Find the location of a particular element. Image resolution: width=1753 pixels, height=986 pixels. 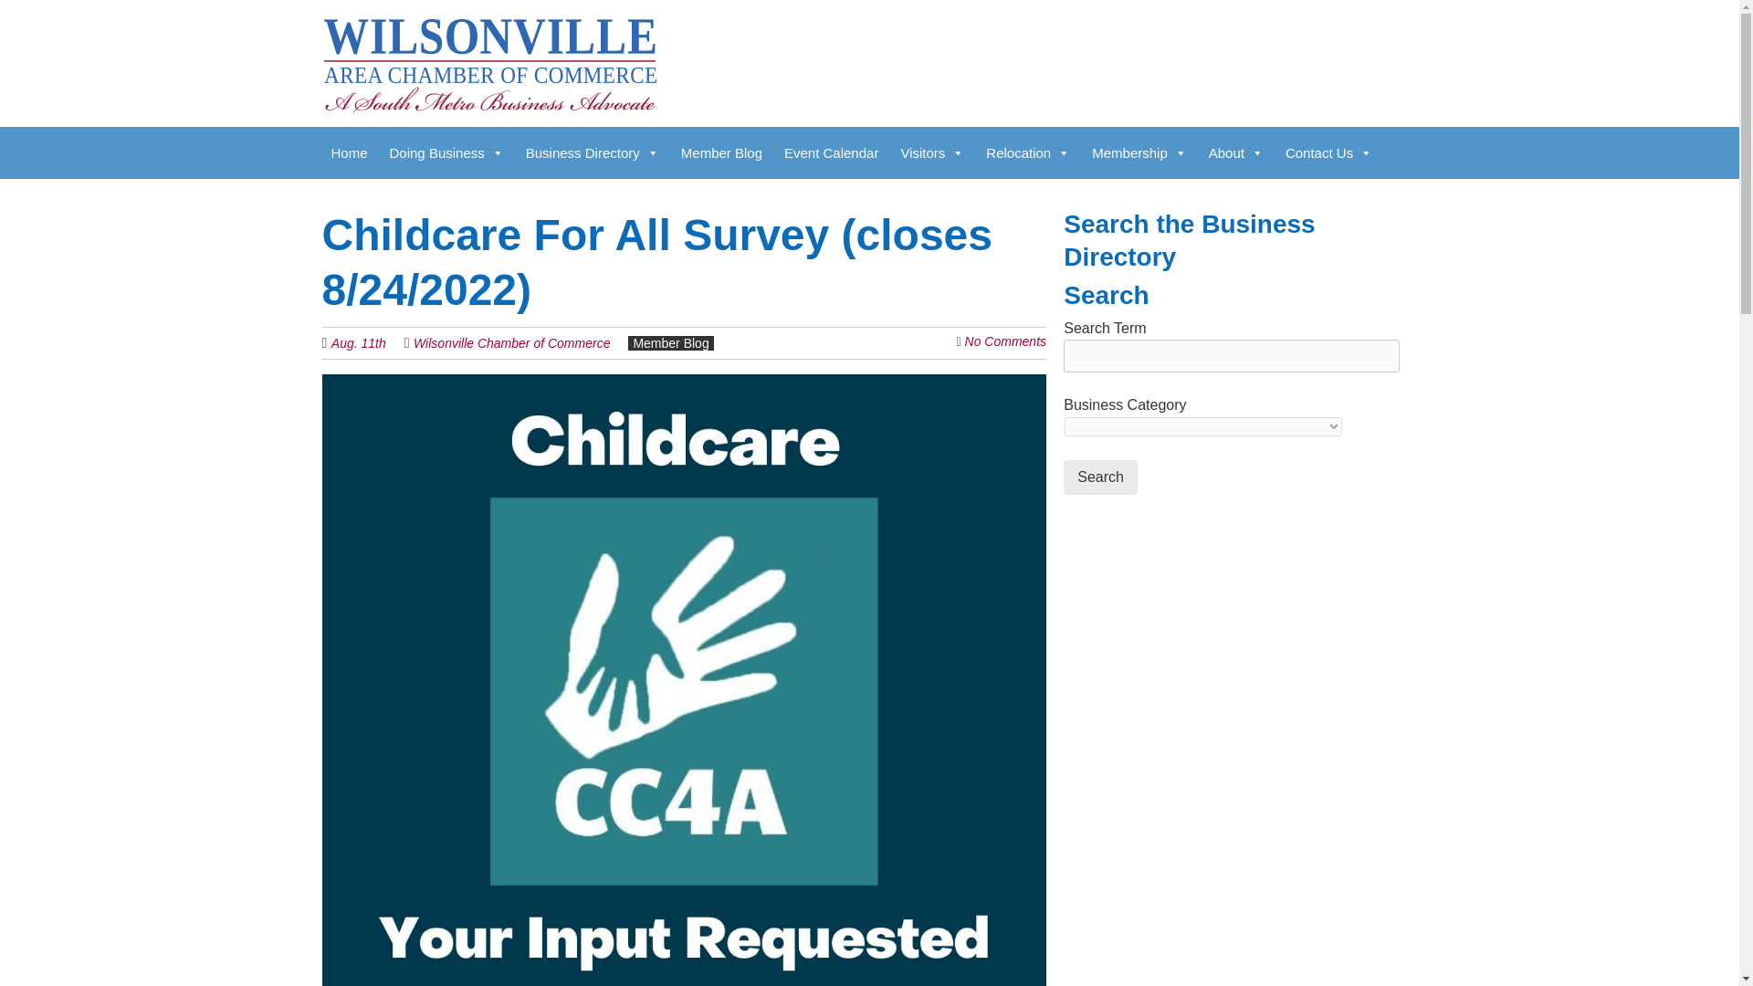

Search is located at coordinates (1101, 477).